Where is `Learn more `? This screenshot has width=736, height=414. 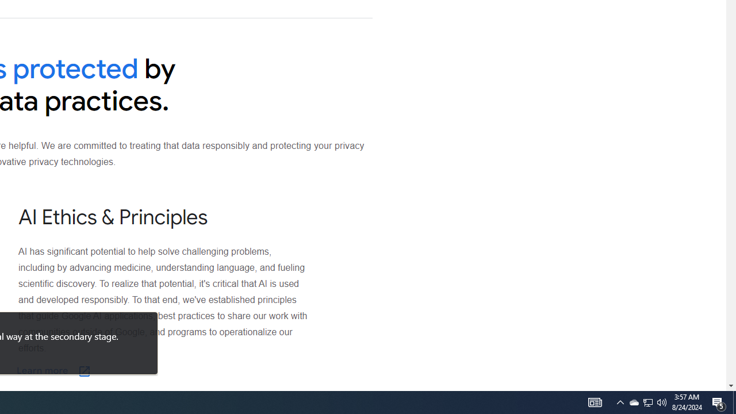
Learn more  is located at coordinates (111, 371).